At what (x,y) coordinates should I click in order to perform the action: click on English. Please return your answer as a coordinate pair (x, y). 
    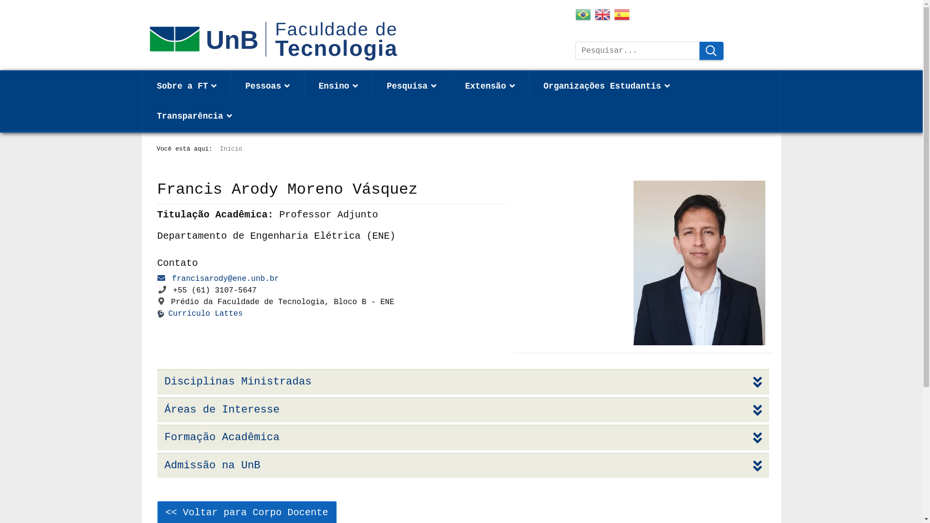
    Looking at the image, I should click on (603, 16).